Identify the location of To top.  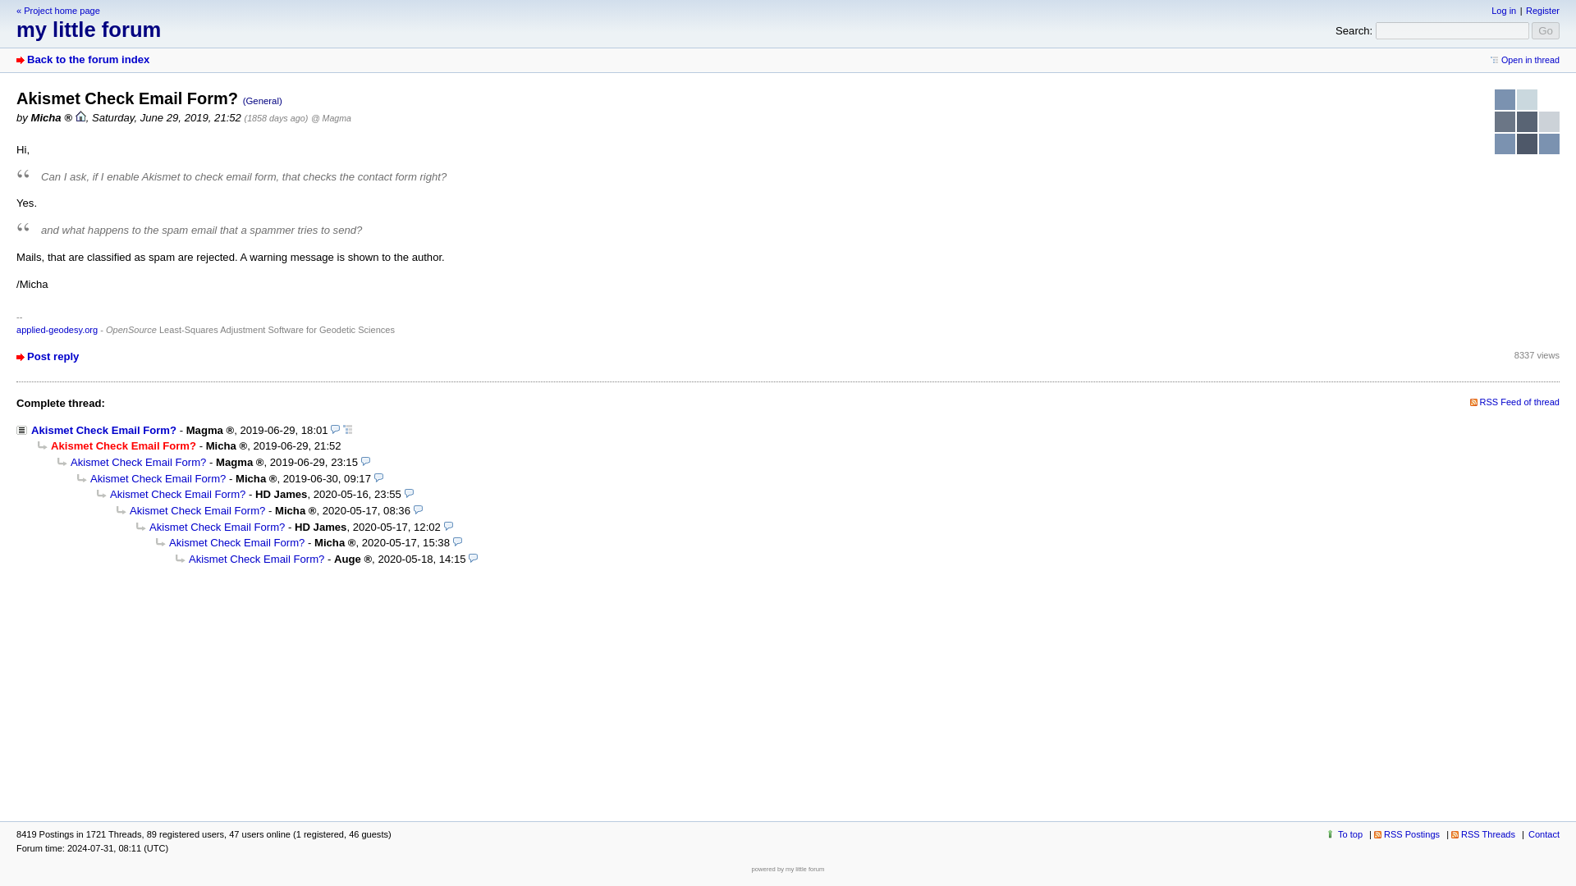
(1344, 833).